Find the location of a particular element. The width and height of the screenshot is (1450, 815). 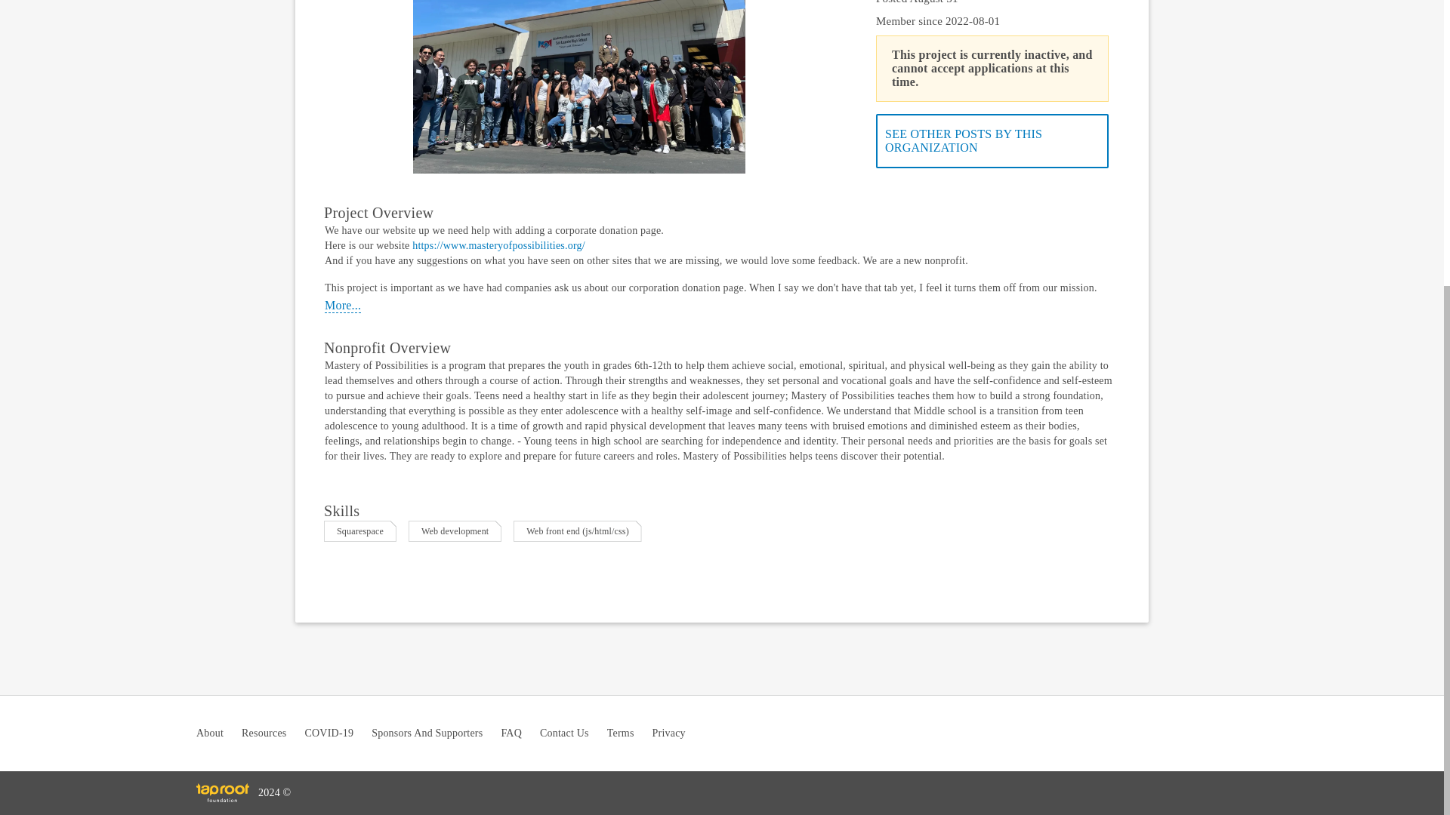

Terms is located at coordinates (621, 733).